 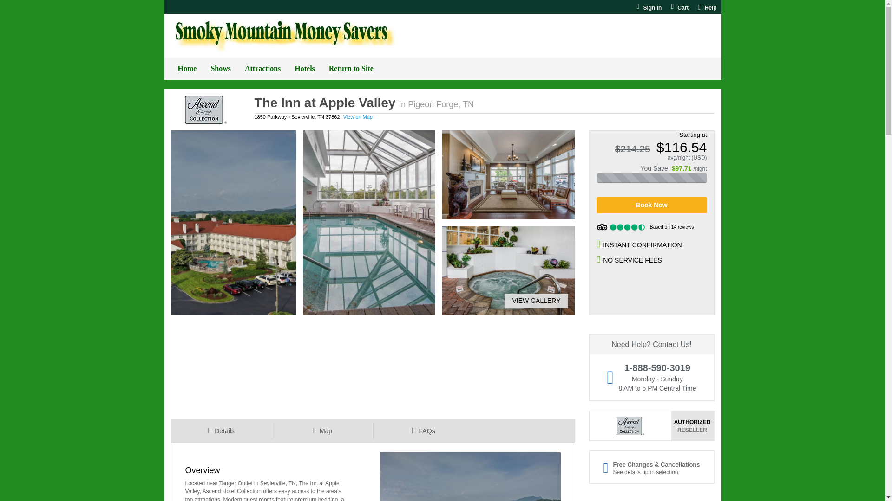 What do you see at coordinates (221, 430) in the screenshot?
I see `Details` at bounding box center [221, 430].